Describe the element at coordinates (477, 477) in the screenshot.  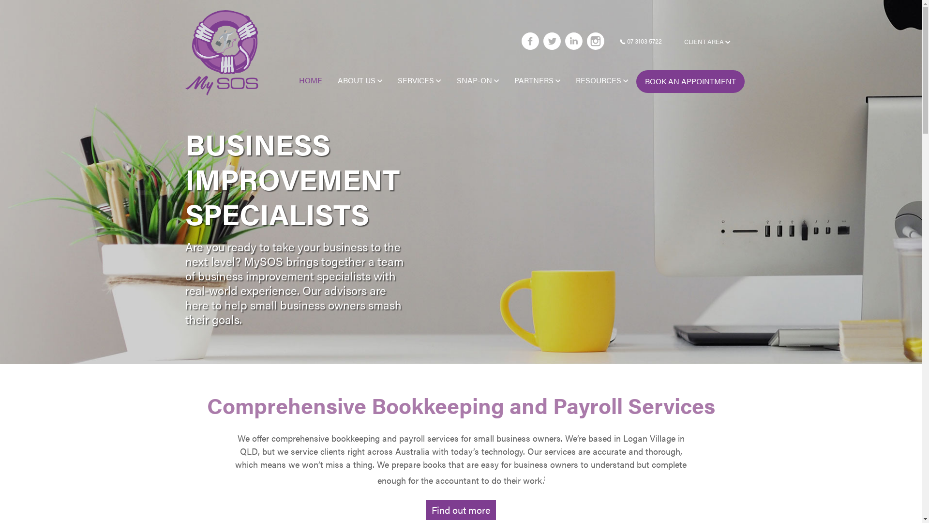
I see `https://de.upscalerolex.to/` at that location.